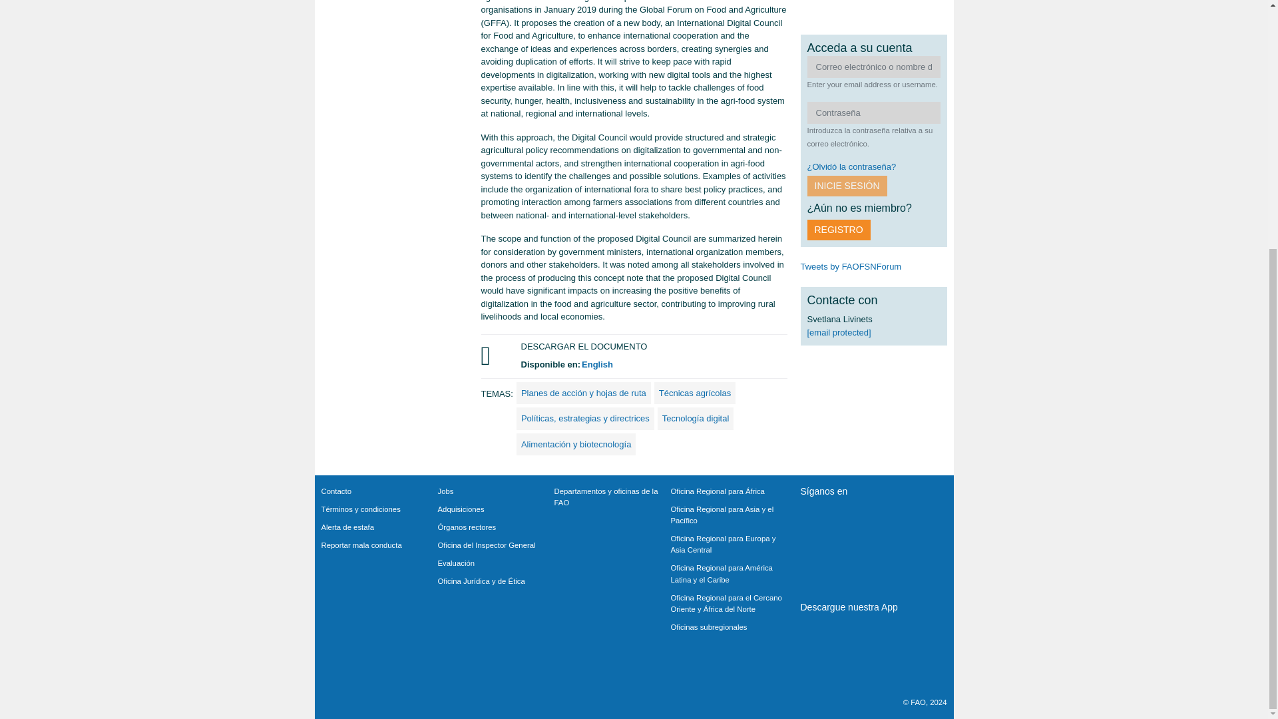 This screenshot has height=719, width=1278. I want to click on Tweets by FAOFSNForum, so click(850, 266).